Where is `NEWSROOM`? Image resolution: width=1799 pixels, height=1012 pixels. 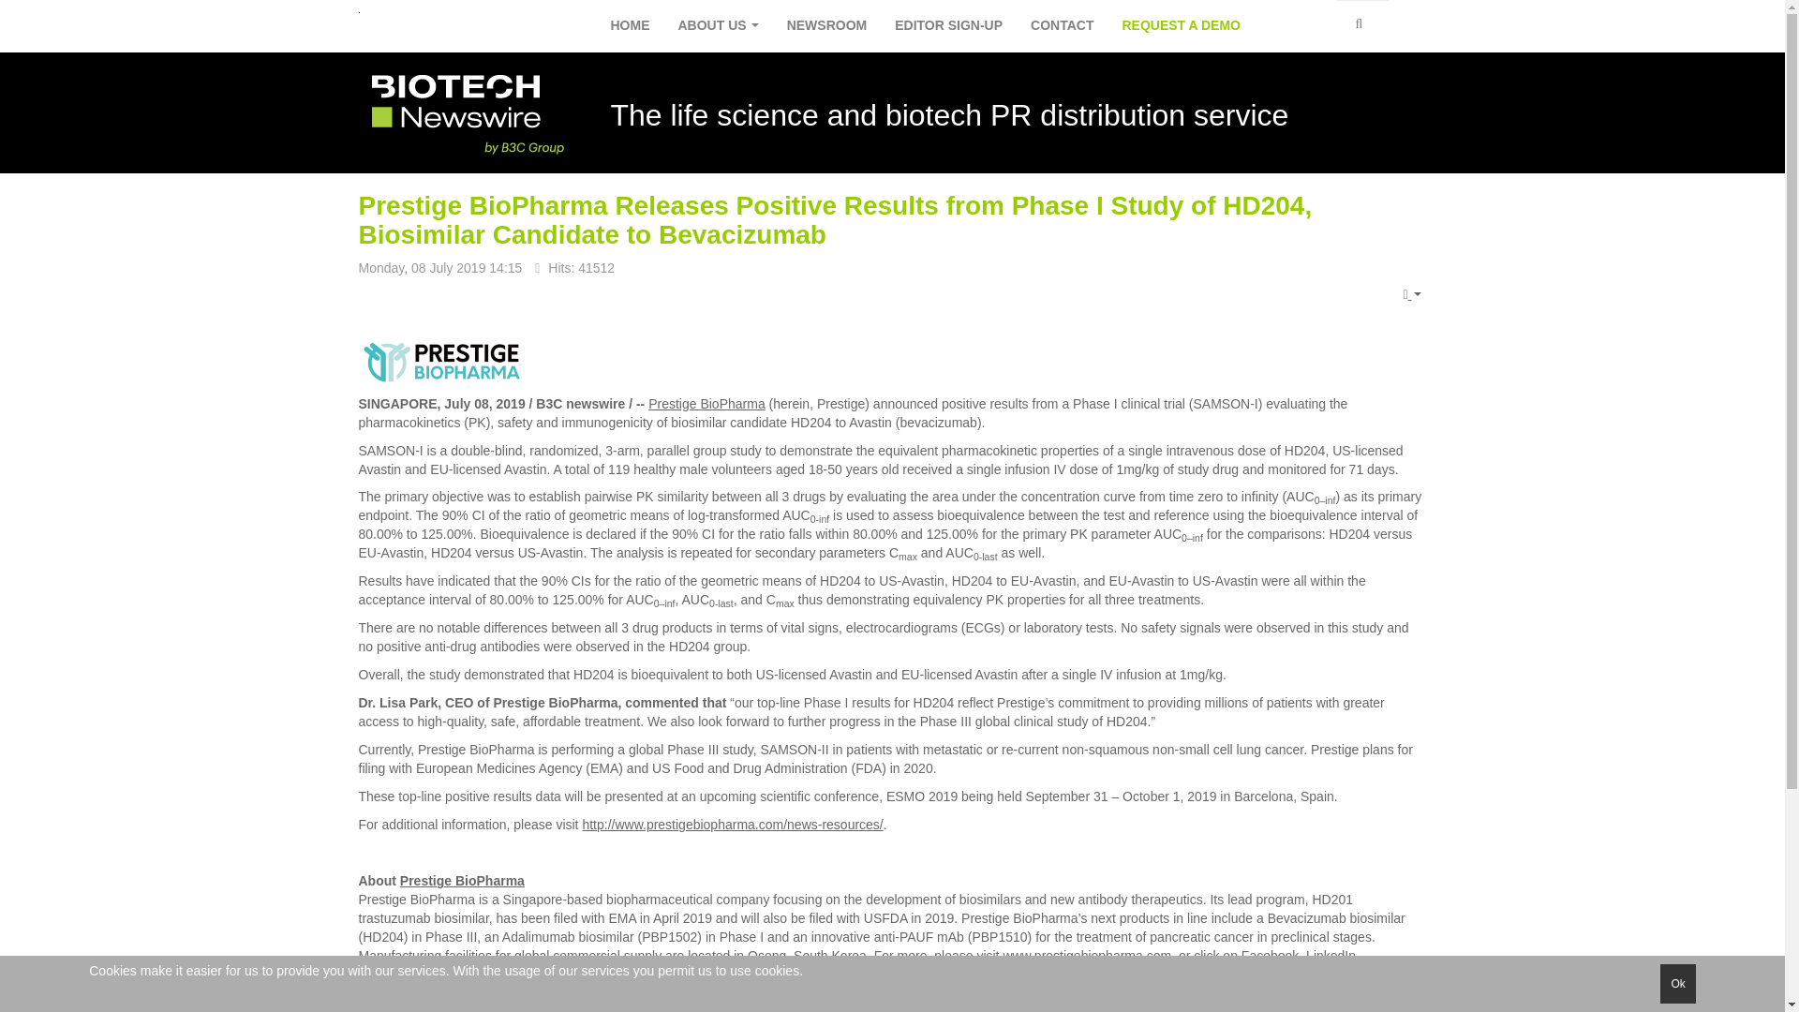 NEWSROOM is located at coordinates (826, 26).